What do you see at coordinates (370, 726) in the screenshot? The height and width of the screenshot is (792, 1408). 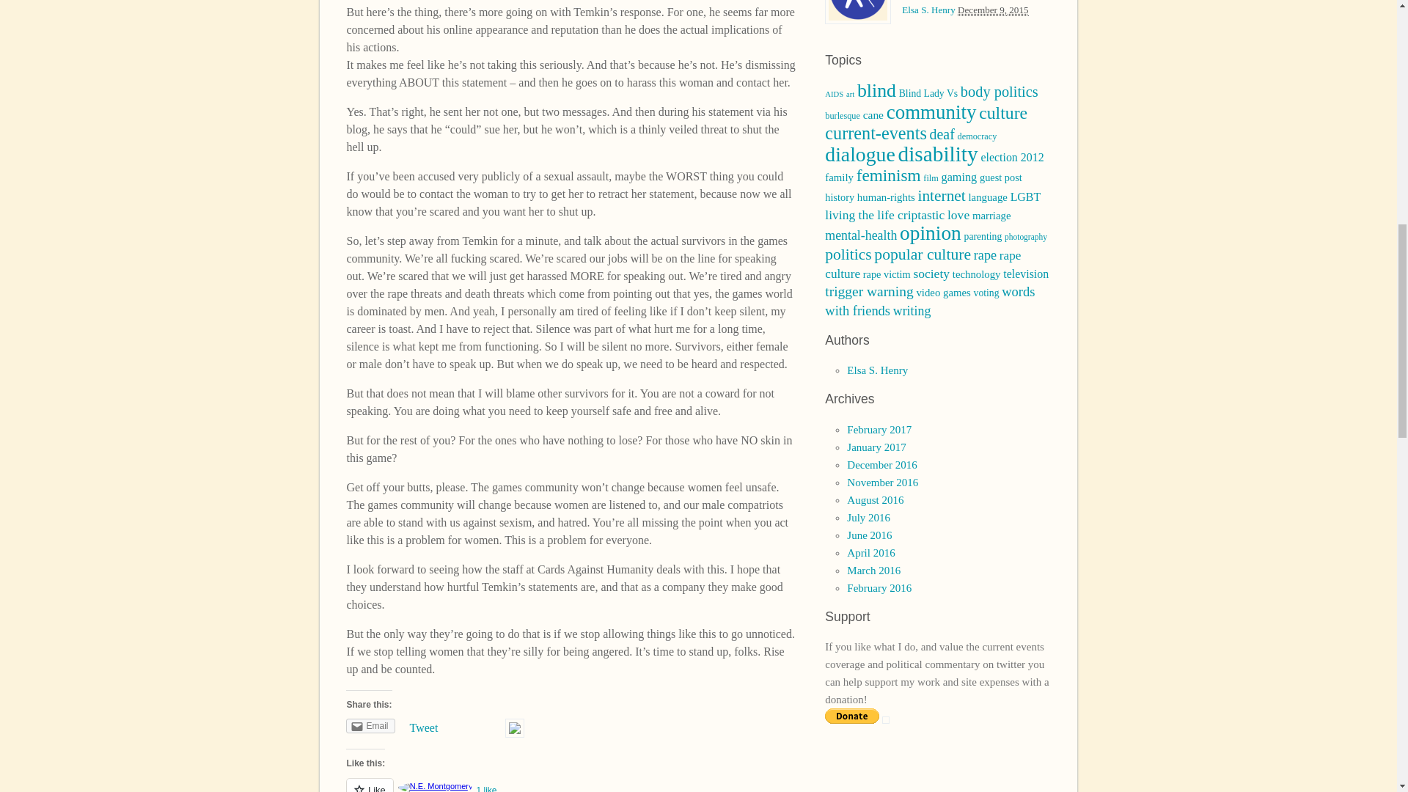 I see `Click to email this to a friend` at bounding box center [370, 726].